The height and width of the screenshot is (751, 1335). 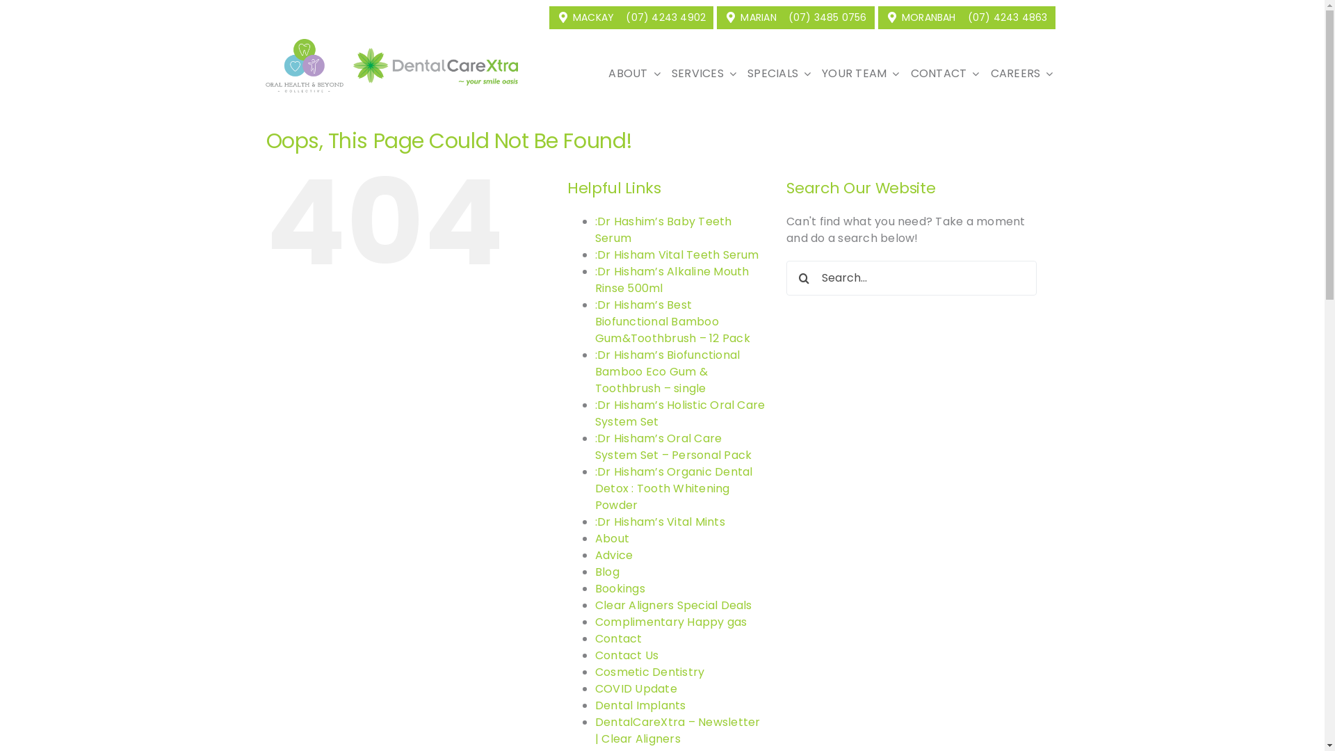 What do you see at coordinates (830, 18) in the screenshot?
I see `(07) 3485 0756` at bounding box center [830, 18].